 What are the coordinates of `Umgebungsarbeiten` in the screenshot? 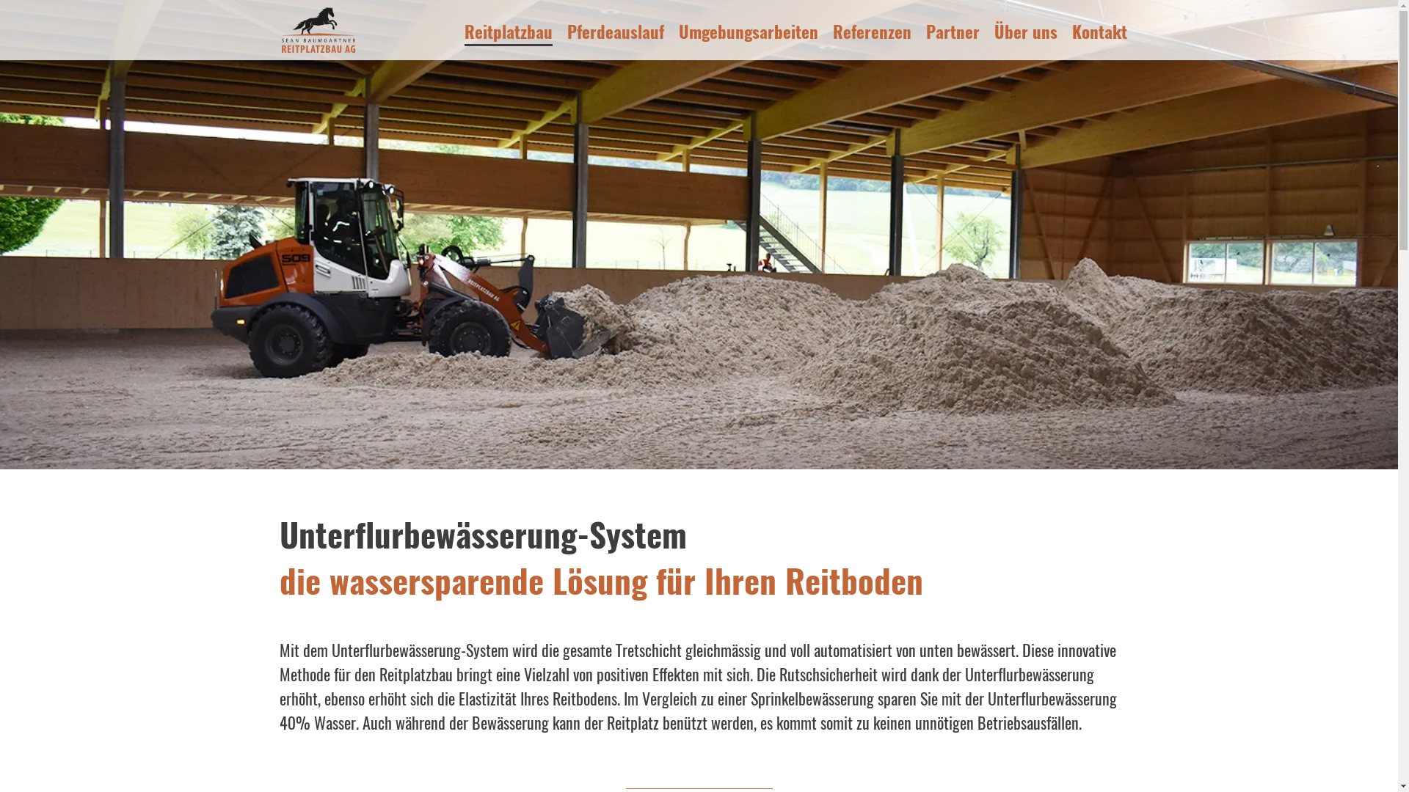 It's located at (749, 34).